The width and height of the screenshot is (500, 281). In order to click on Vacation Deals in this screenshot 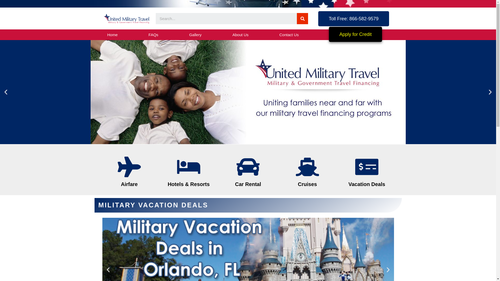, I will do `click(366, 184)`.